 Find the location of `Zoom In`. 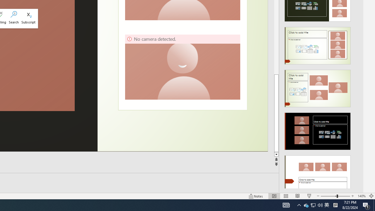

Zoom In is located at coordinates (353, 196).